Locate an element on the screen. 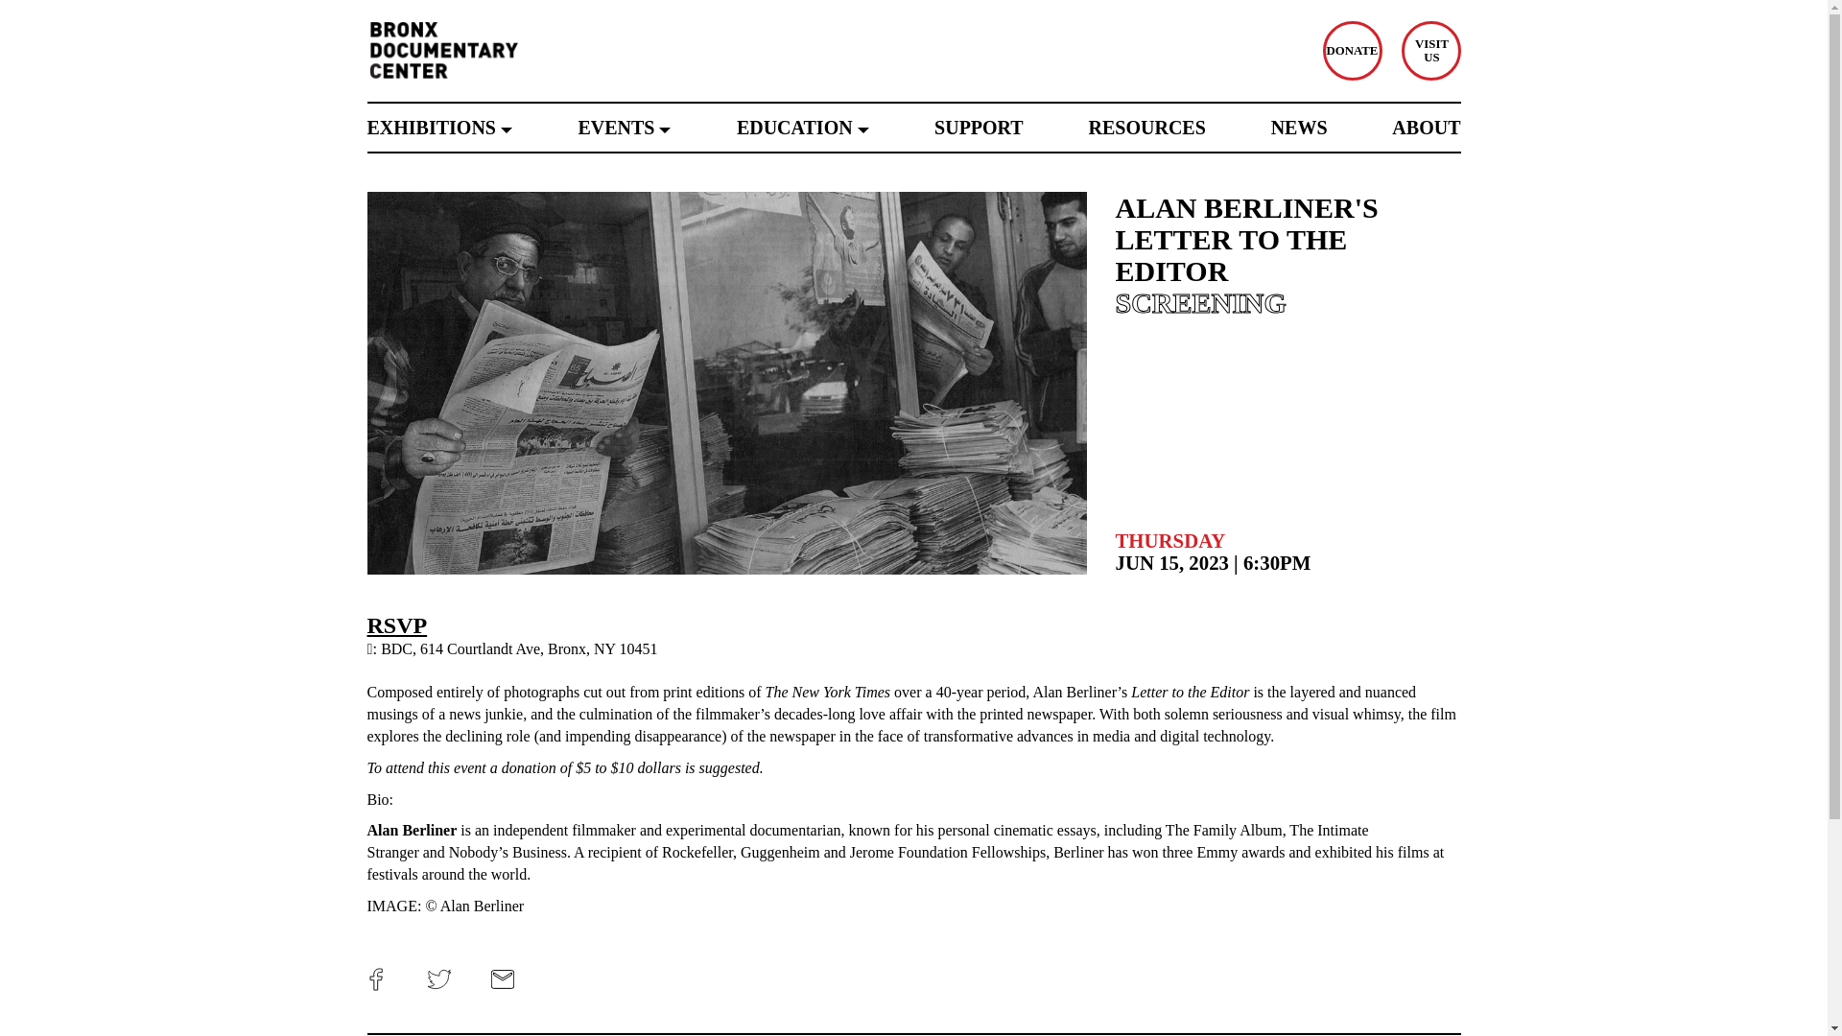 The image size is (1842, 1036). EVENTS is located at coordinates (1429, 50).